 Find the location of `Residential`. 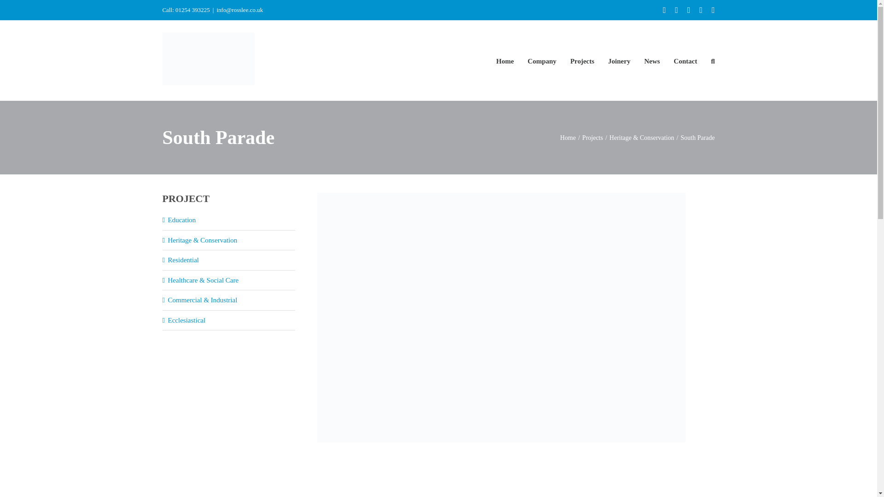

Residential is located at coordinates (183, 260).